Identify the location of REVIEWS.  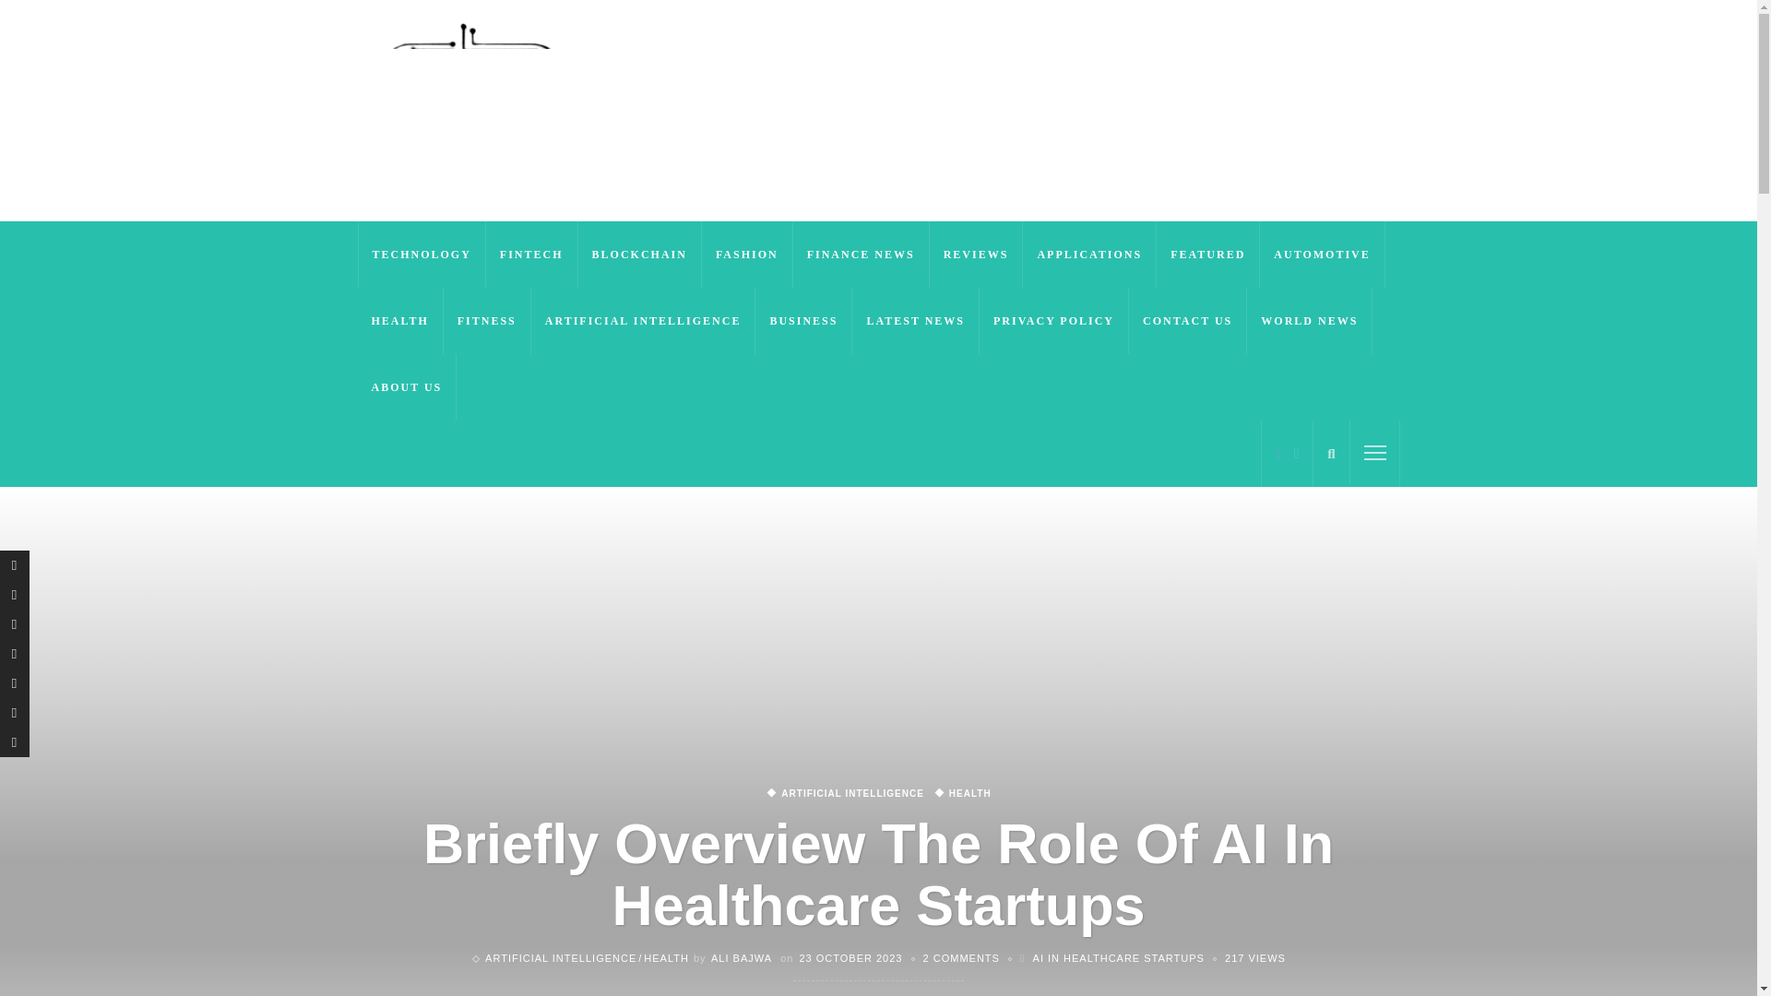
(976, 255).